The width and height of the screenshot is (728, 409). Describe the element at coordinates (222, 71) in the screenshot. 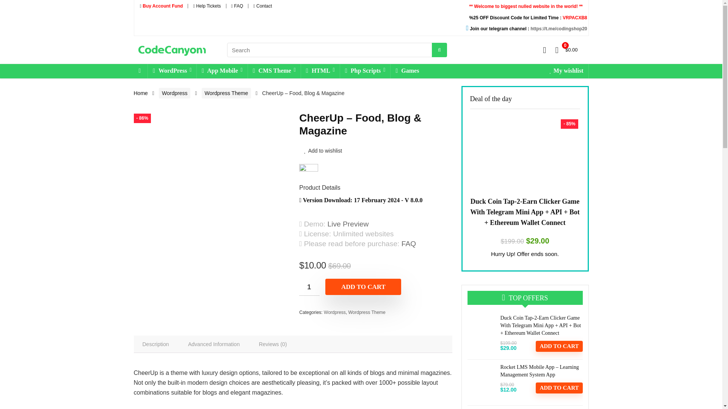

I see `App Mobile` at that location.